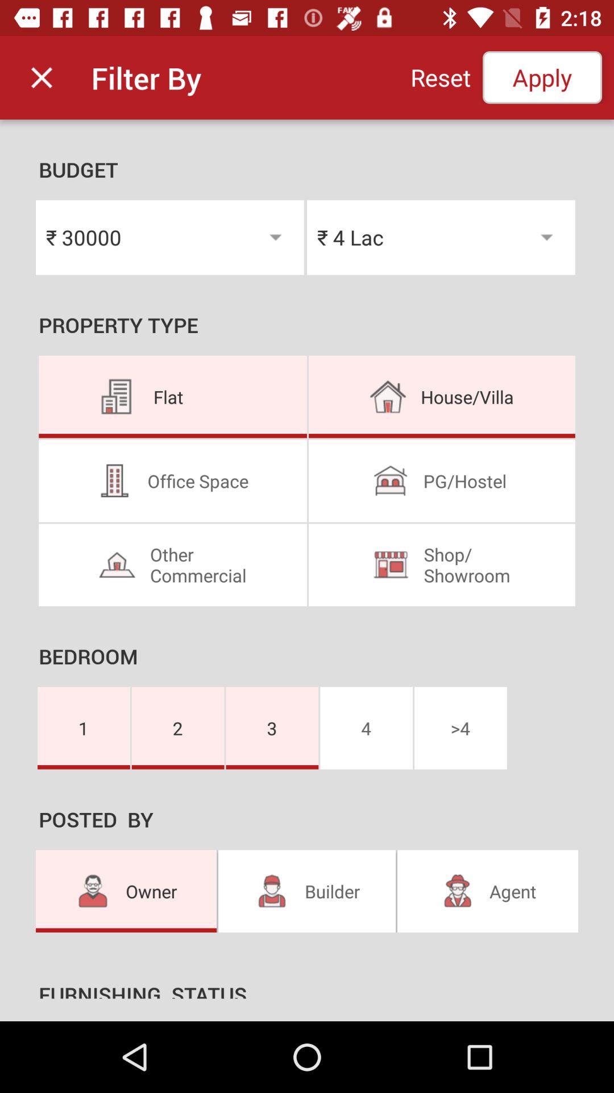 The image size is (614, 1093). I want to click on tap the posted  by icon, so click(307, 823).